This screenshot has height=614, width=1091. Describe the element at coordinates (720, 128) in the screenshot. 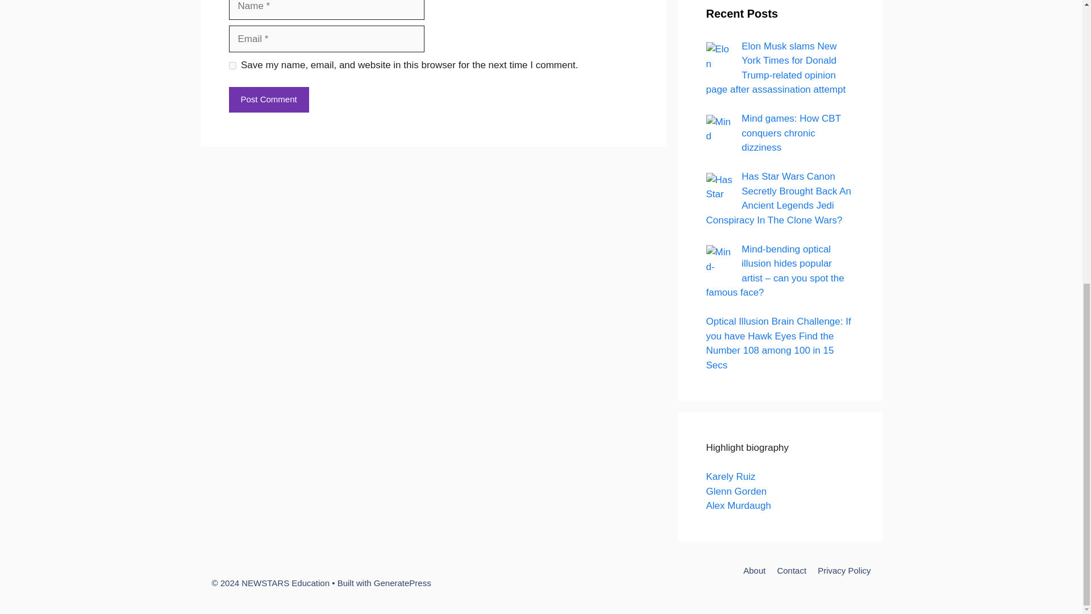

I see `Mind games: How CBT conquers chronic dizziness` at that location.